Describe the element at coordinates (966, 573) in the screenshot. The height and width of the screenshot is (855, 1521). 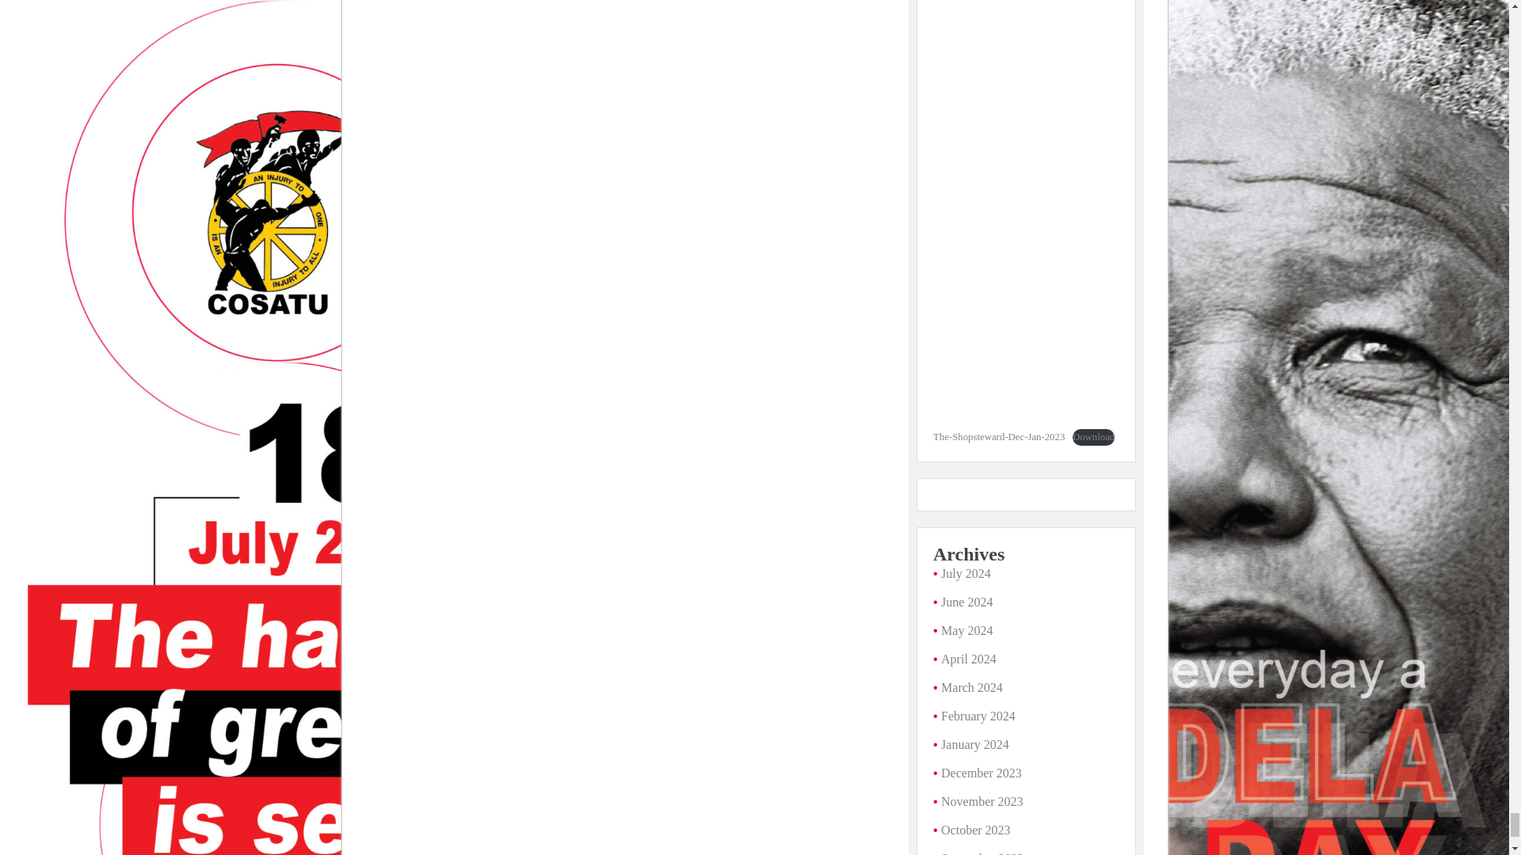
I see `July 2024` at that location.